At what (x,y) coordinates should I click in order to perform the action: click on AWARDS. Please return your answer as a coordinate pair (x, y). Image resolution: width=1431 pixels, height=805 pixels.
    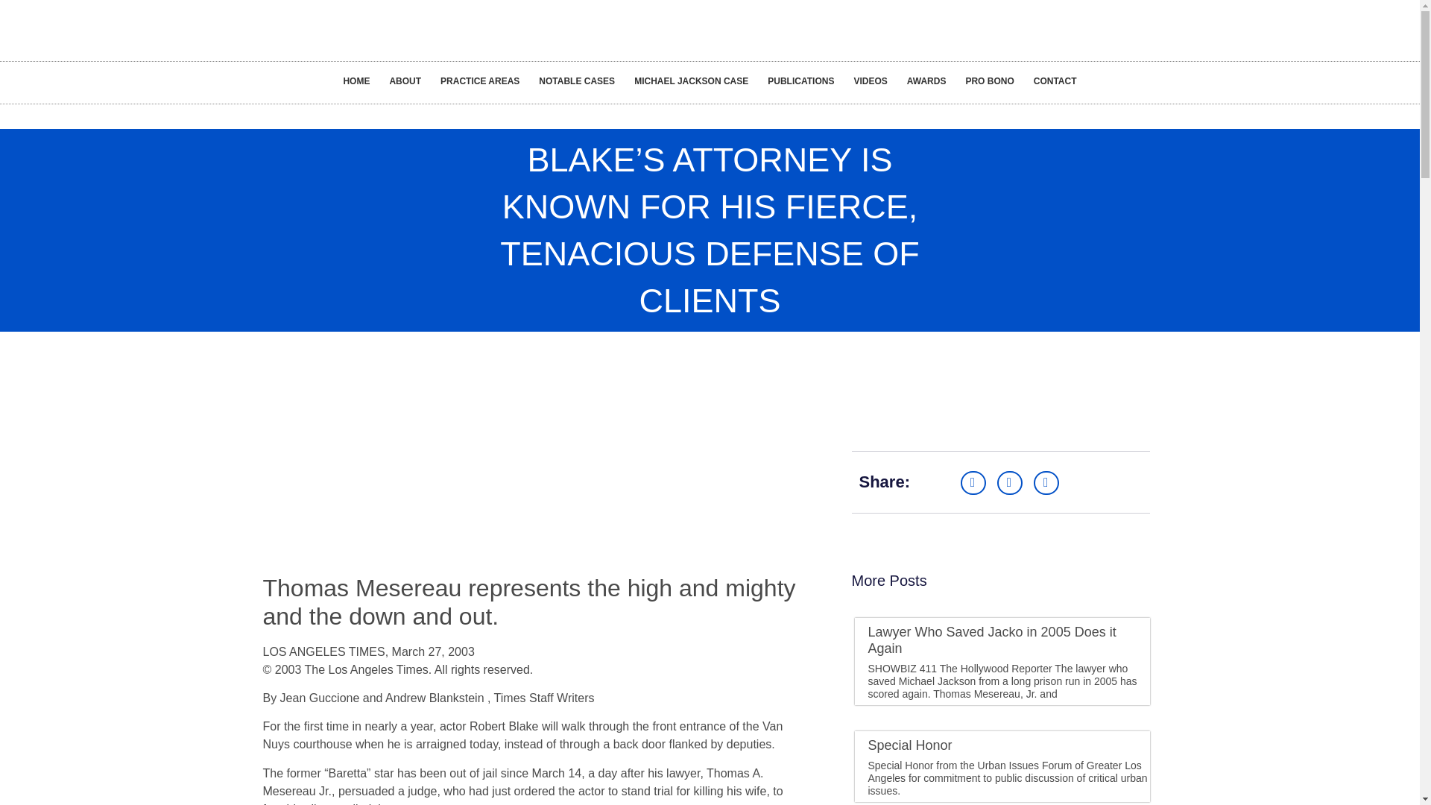
    Looking at the image, I should click on (926, 80).